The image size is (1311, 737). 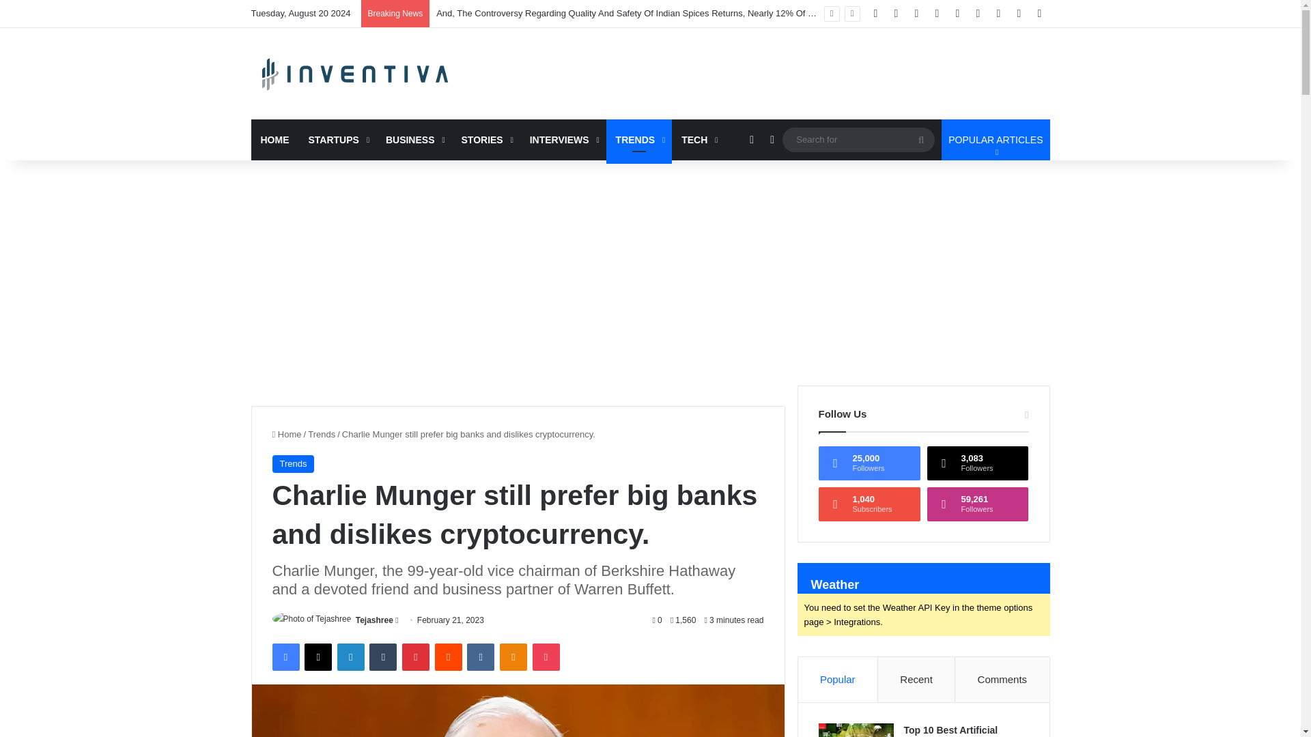 What do you see at coordinates (486, 139) in the screenshot?
I see `STORIES` at bounding box center [486, 139].